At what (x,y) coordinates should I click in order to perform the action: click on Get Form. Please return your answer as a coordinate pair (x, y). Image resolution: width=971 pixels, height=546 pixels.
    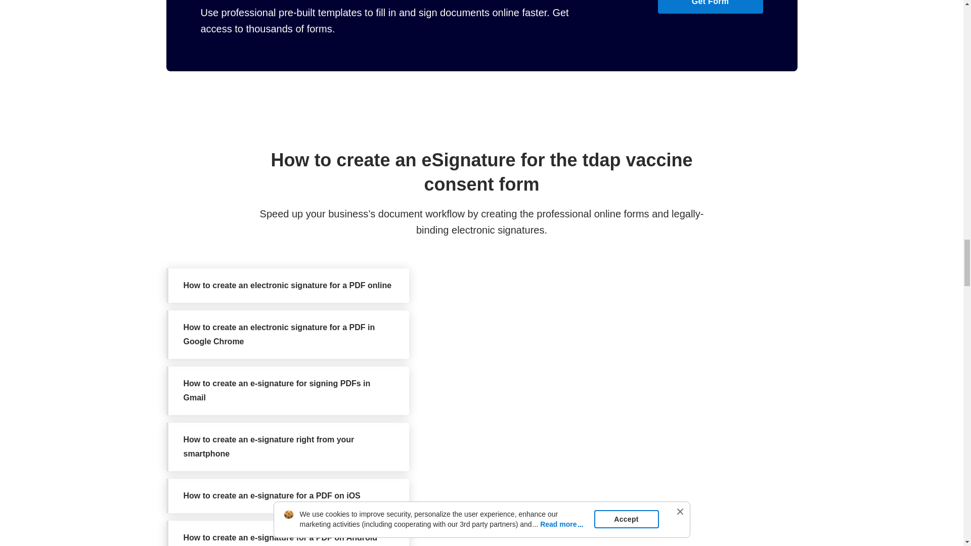
    Looking at the image, I should click on (710, 7).